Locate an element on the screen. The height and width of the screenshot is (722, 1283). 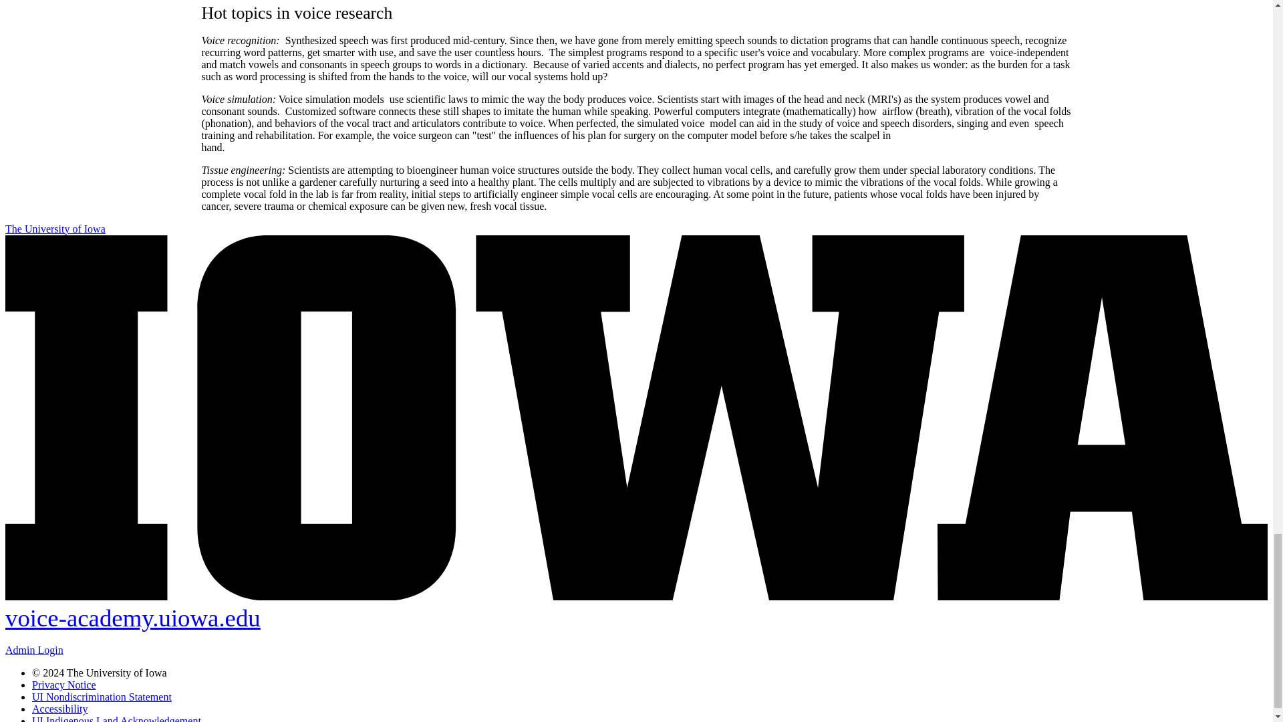
Privacy Notice is located at coordinates (64, 685).